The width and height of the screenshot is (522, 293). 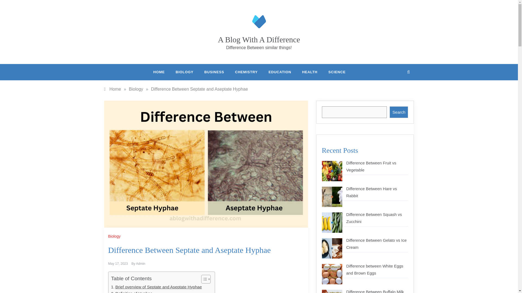 I want to click on Search, so click(x=399, y=112).